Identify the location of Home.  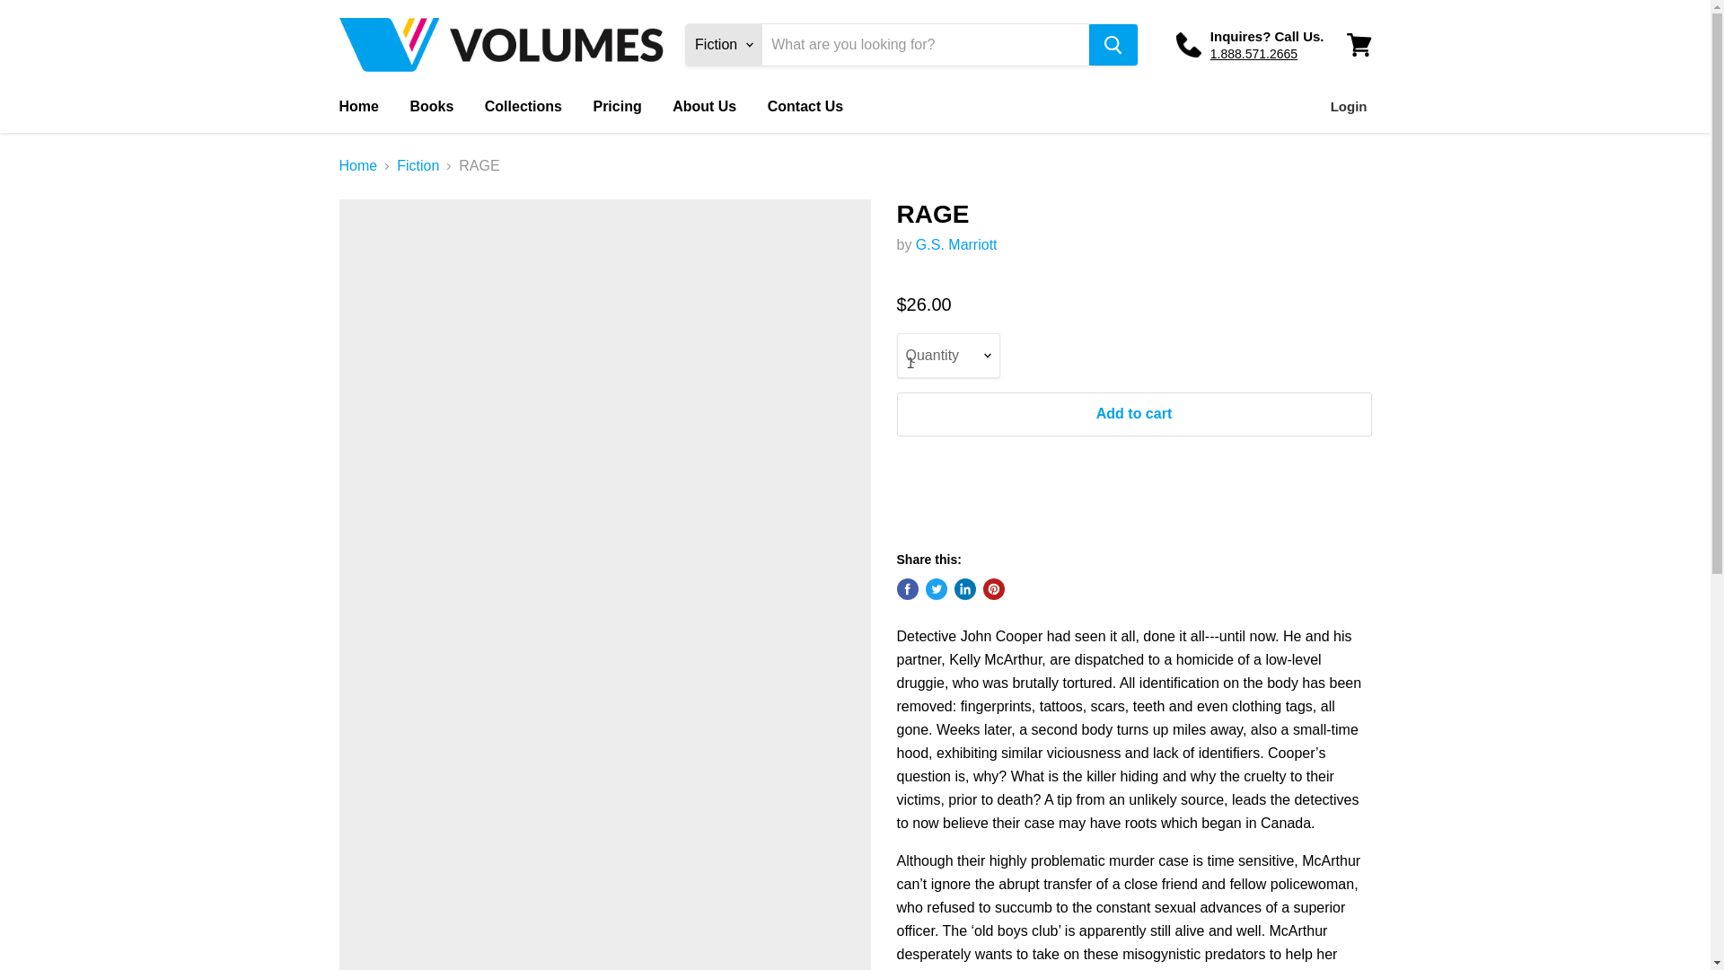
(357, 107).